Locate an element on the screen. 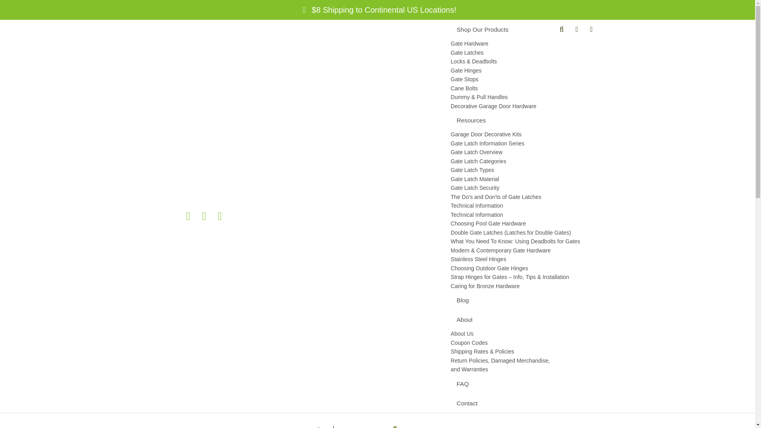  Stainless Steel Hinges is located at coordinates (520, 259).